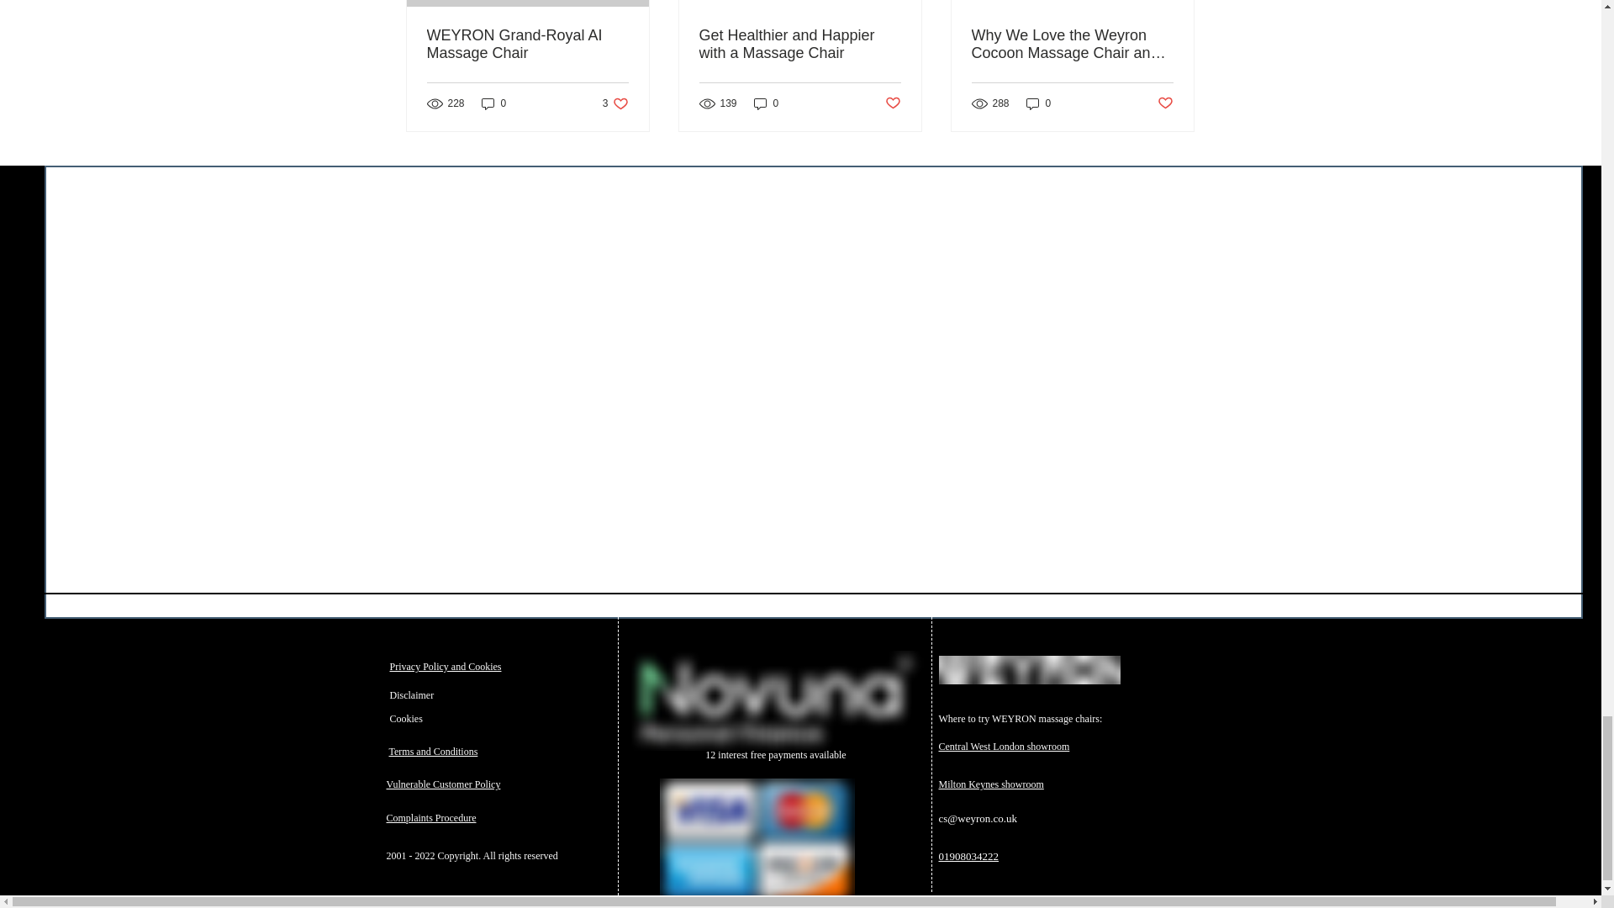 This screenshot has height=908, width=1614. Describe the element at coordinates (767, 103) in the screenshot. I see `0` at that location.